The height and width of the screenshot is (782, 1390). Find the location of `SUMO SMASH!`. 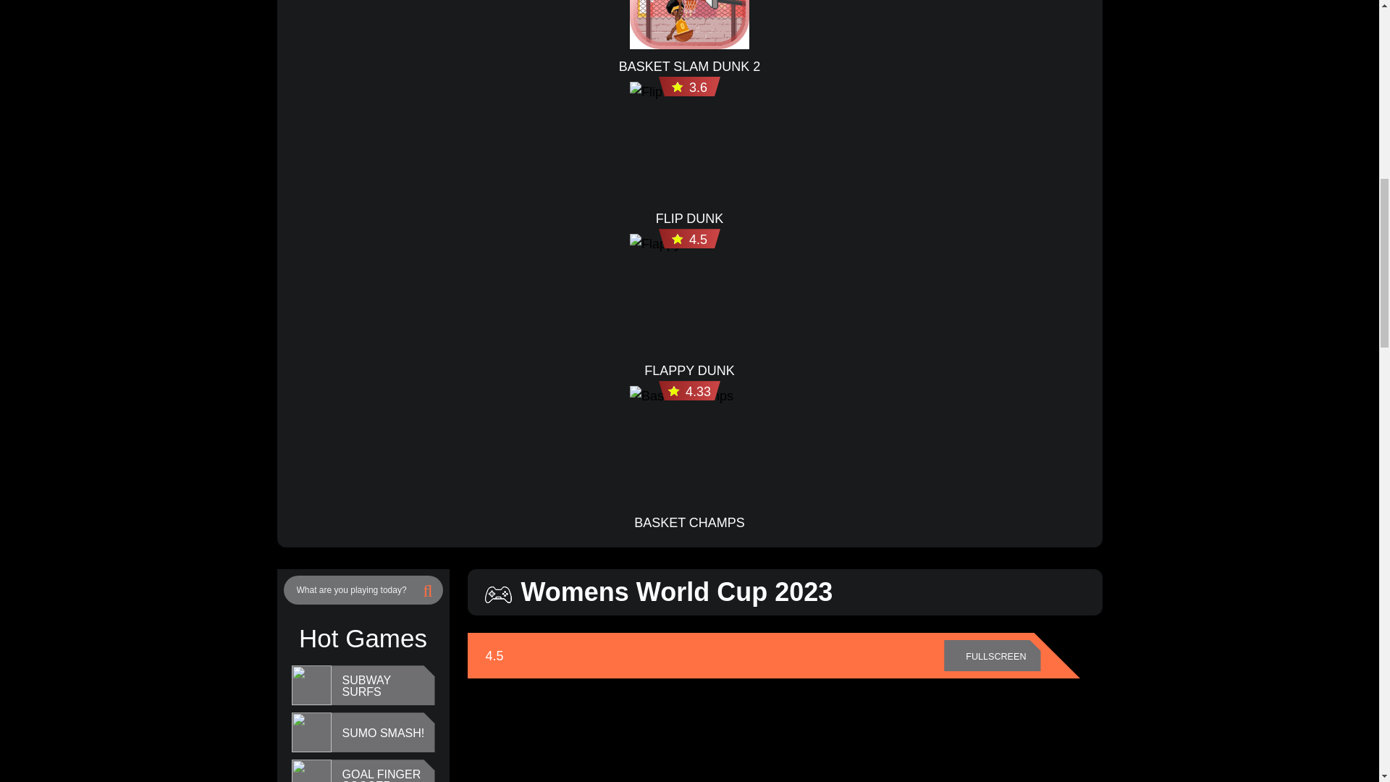

SUMO SMASH! is located at coordinates (382, 733).